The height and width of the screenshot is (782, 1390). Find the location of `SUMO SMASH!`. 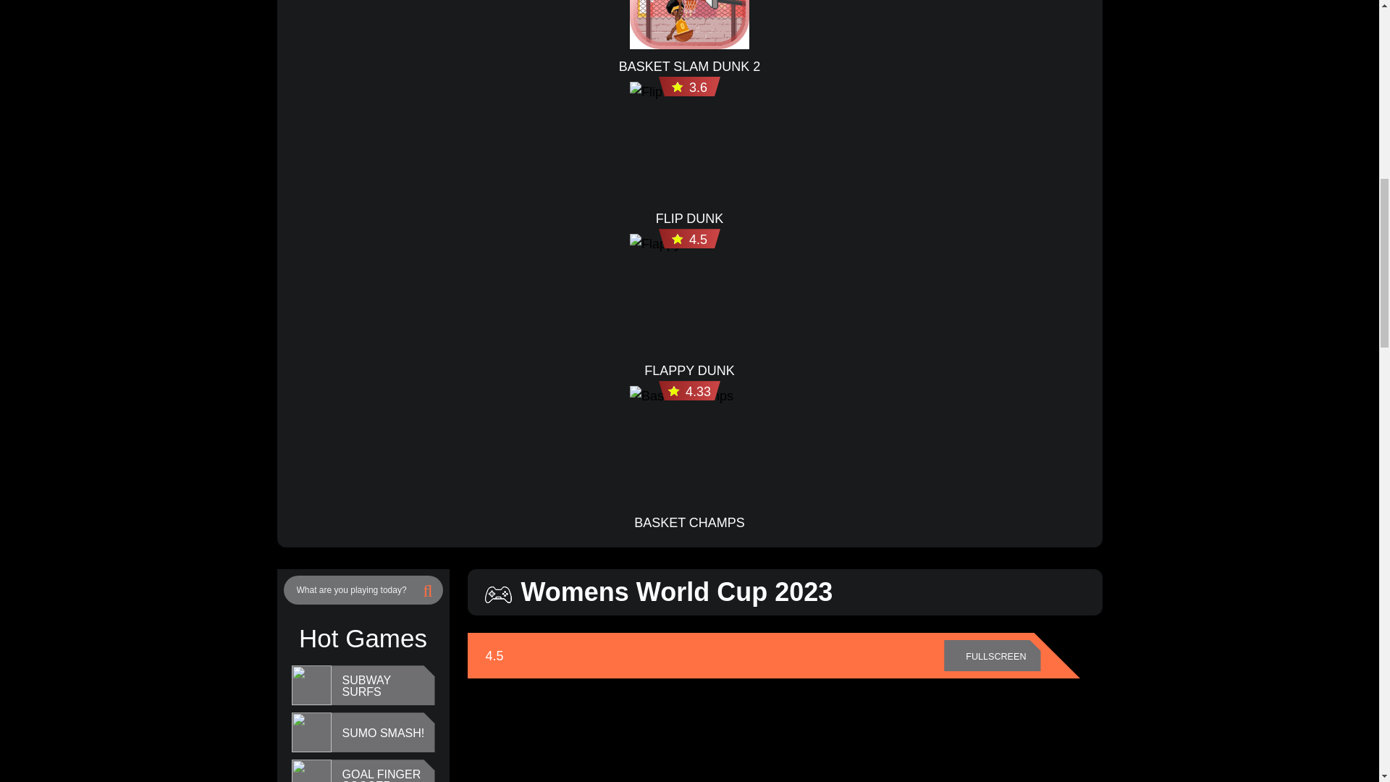

SUMO SMASH! is located at coordinates (382, 733).